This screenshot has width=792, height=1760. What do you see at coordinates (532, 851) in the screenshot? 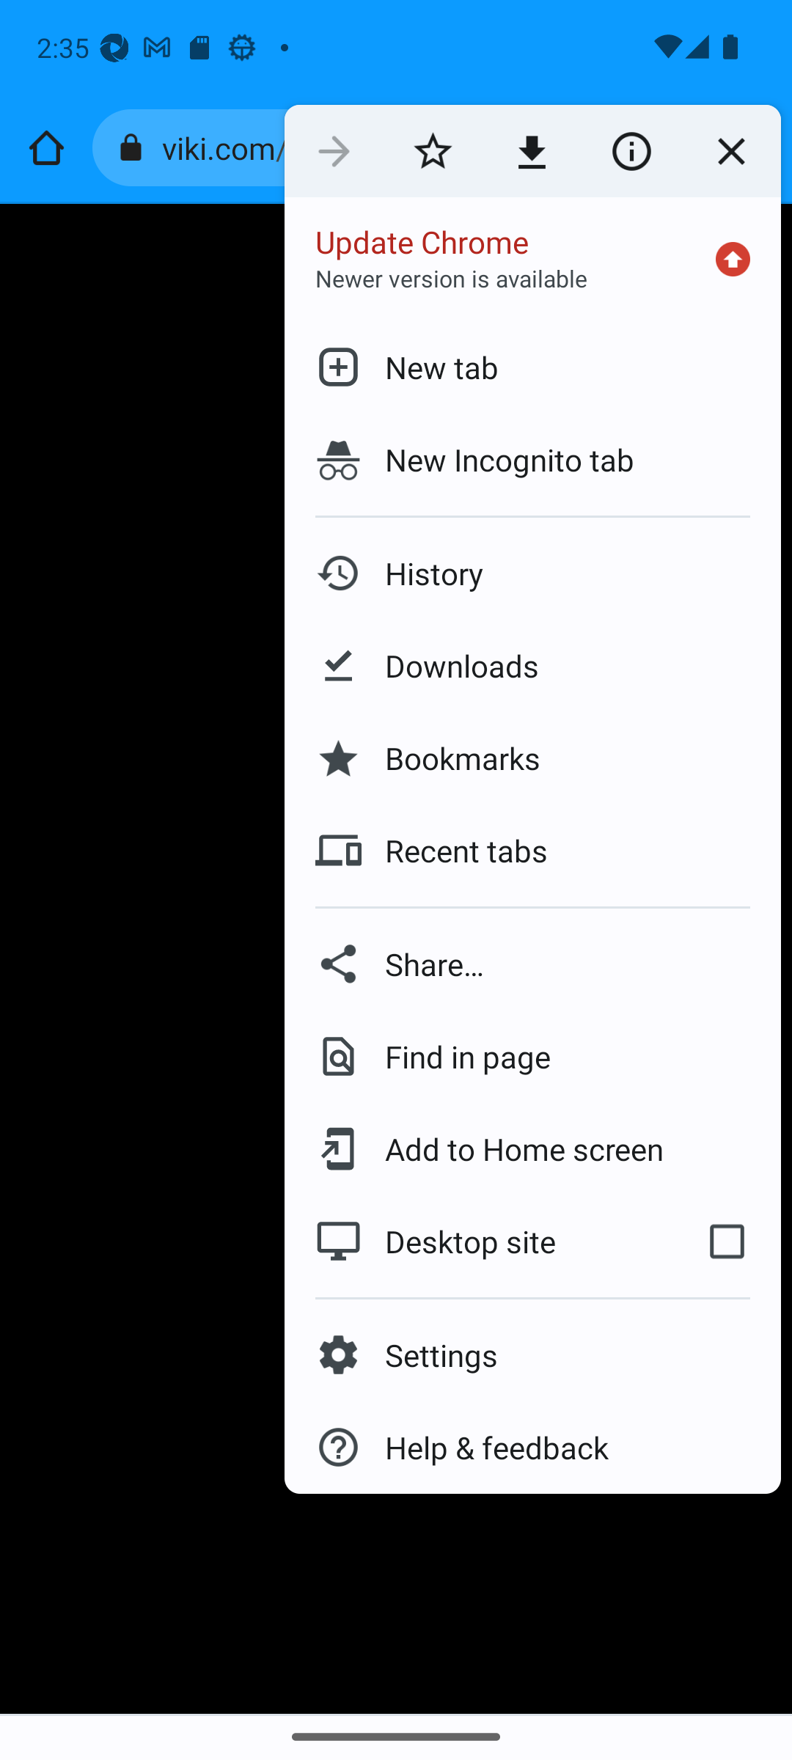
I see `Recent tabs` at bounding box center [532, 851].